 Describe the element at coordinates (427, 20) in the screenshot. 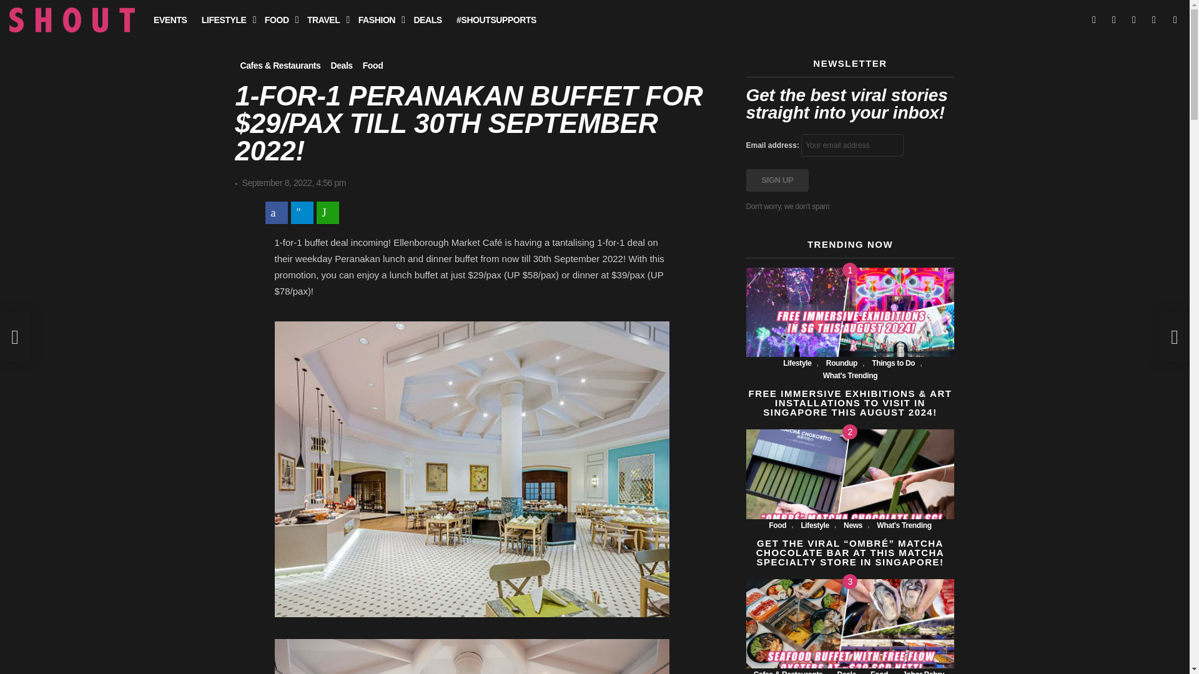

I see `DEALS` at that location.